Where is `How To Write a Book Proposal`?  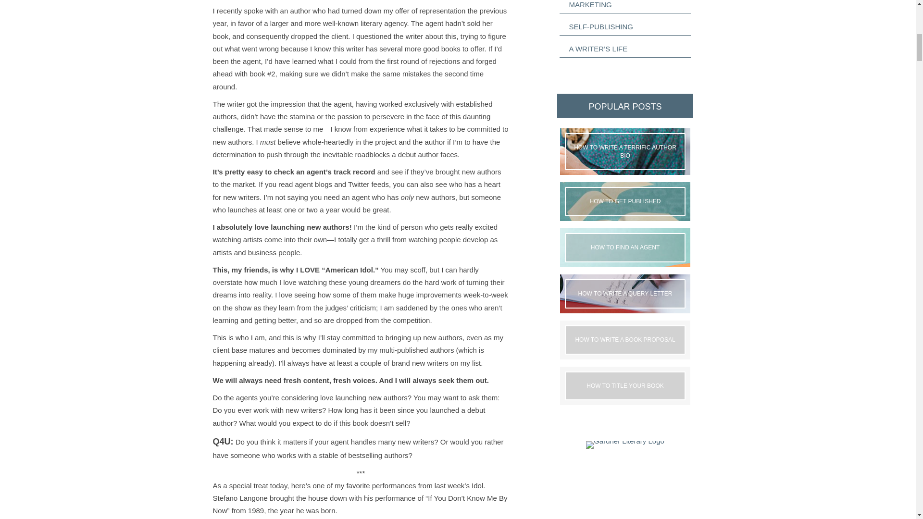 How To Write a Book Proposal is located at coordinates (625, 340).